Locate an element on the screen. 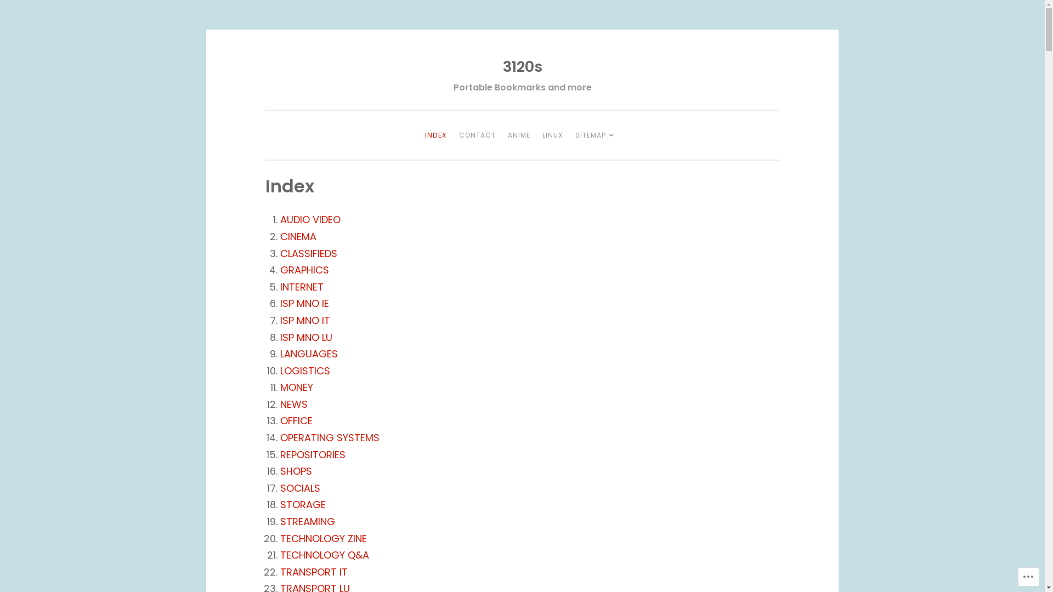  INDEX is located at coordinates (436, 135).